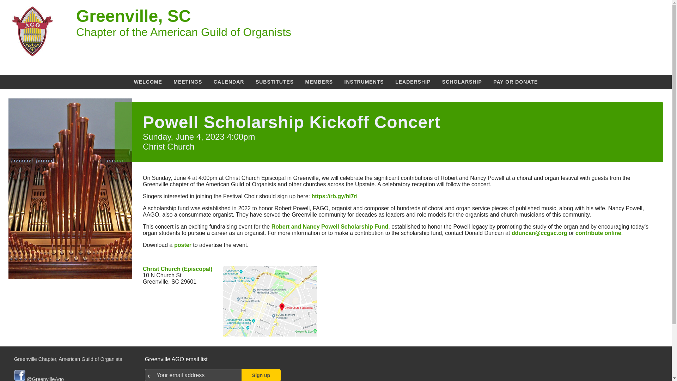  I want to click on Robert and Nancy Powell Scholarship Fund, so click(330, 226).